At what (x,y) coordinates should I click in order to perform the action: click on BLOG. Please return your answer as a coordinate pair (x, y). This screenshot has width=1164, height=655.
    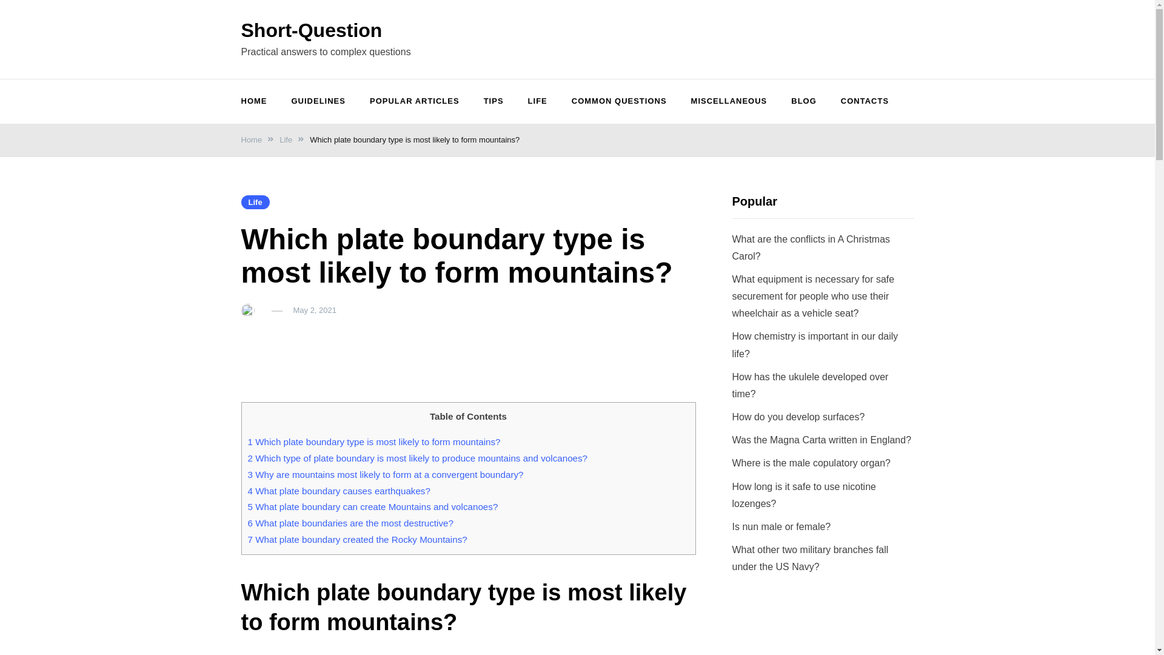
    Looking at the image, I should click on (804, 101).